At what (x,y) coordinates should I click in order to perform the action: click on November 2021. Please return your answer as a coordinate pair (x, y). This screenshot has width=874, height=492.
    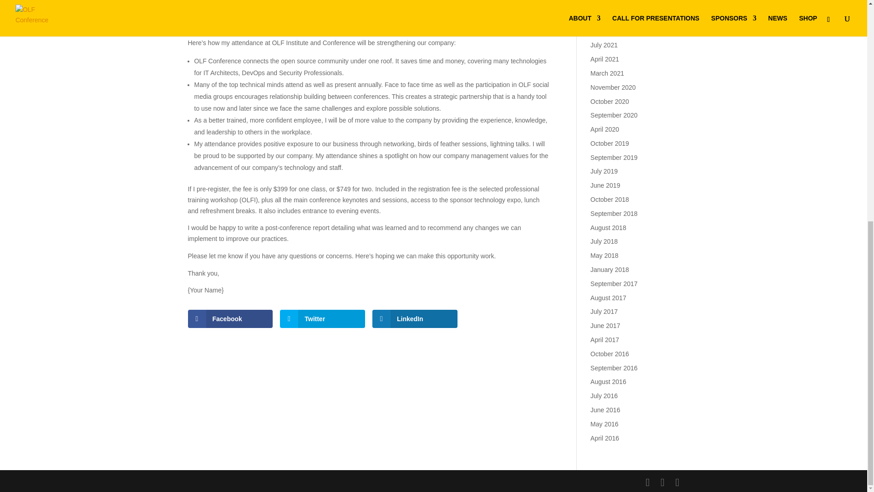
    Looking at the image, I should click on (613, 17).